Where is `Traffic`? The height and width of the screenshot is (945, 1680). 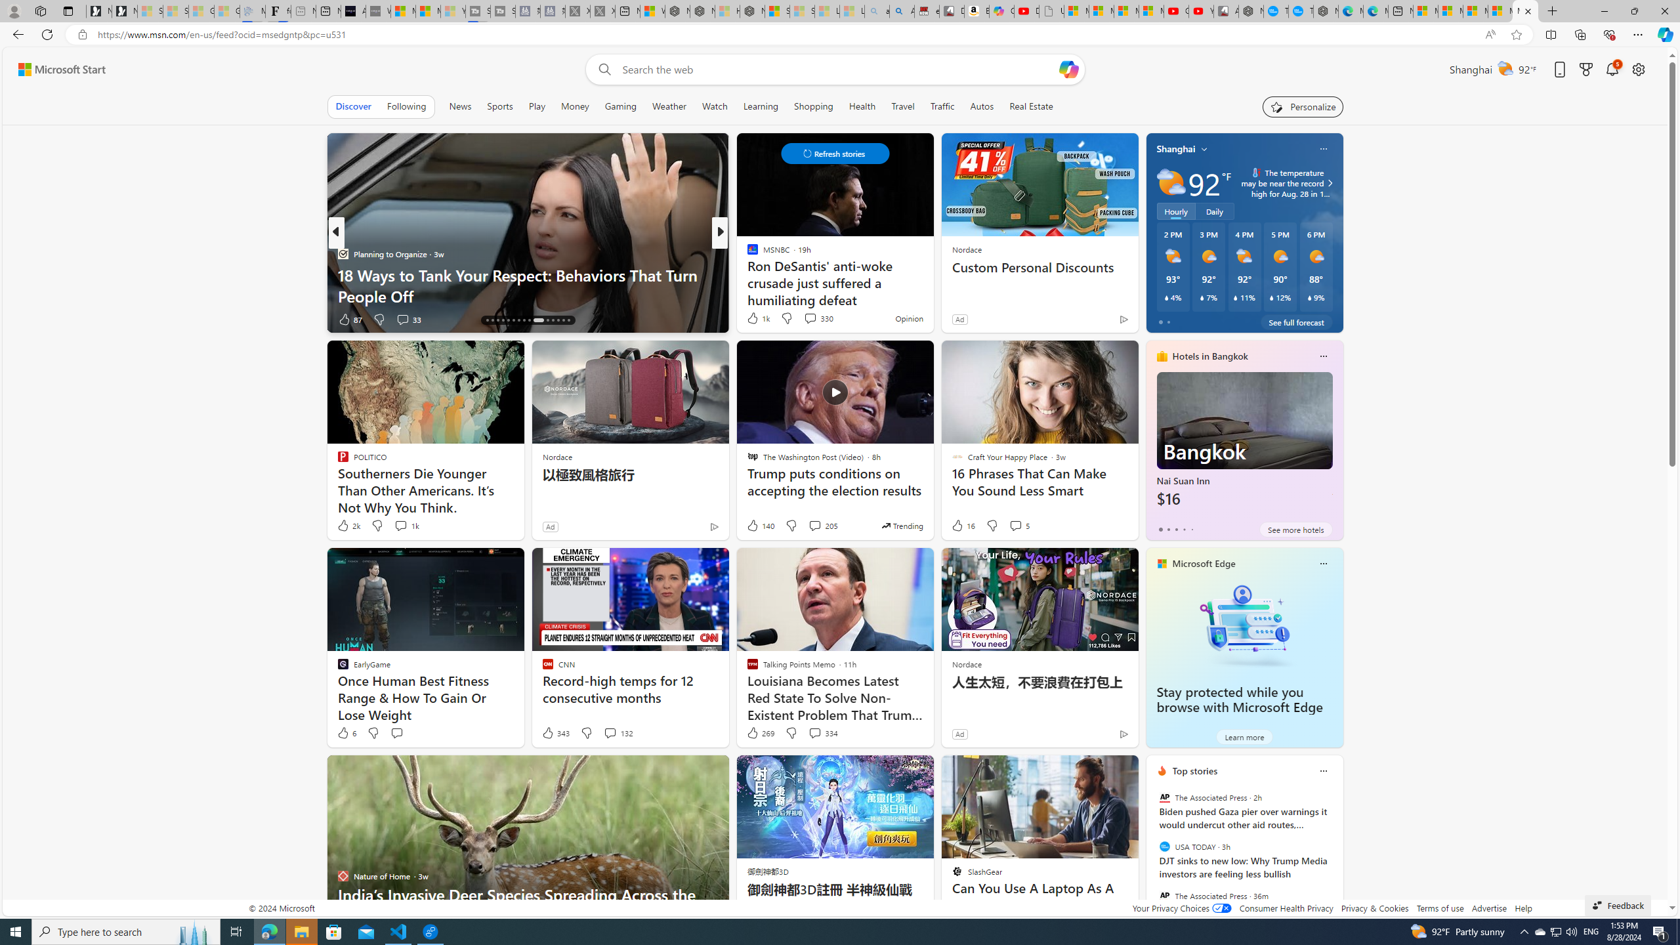 Traffic is located at coordinates (942, 106).